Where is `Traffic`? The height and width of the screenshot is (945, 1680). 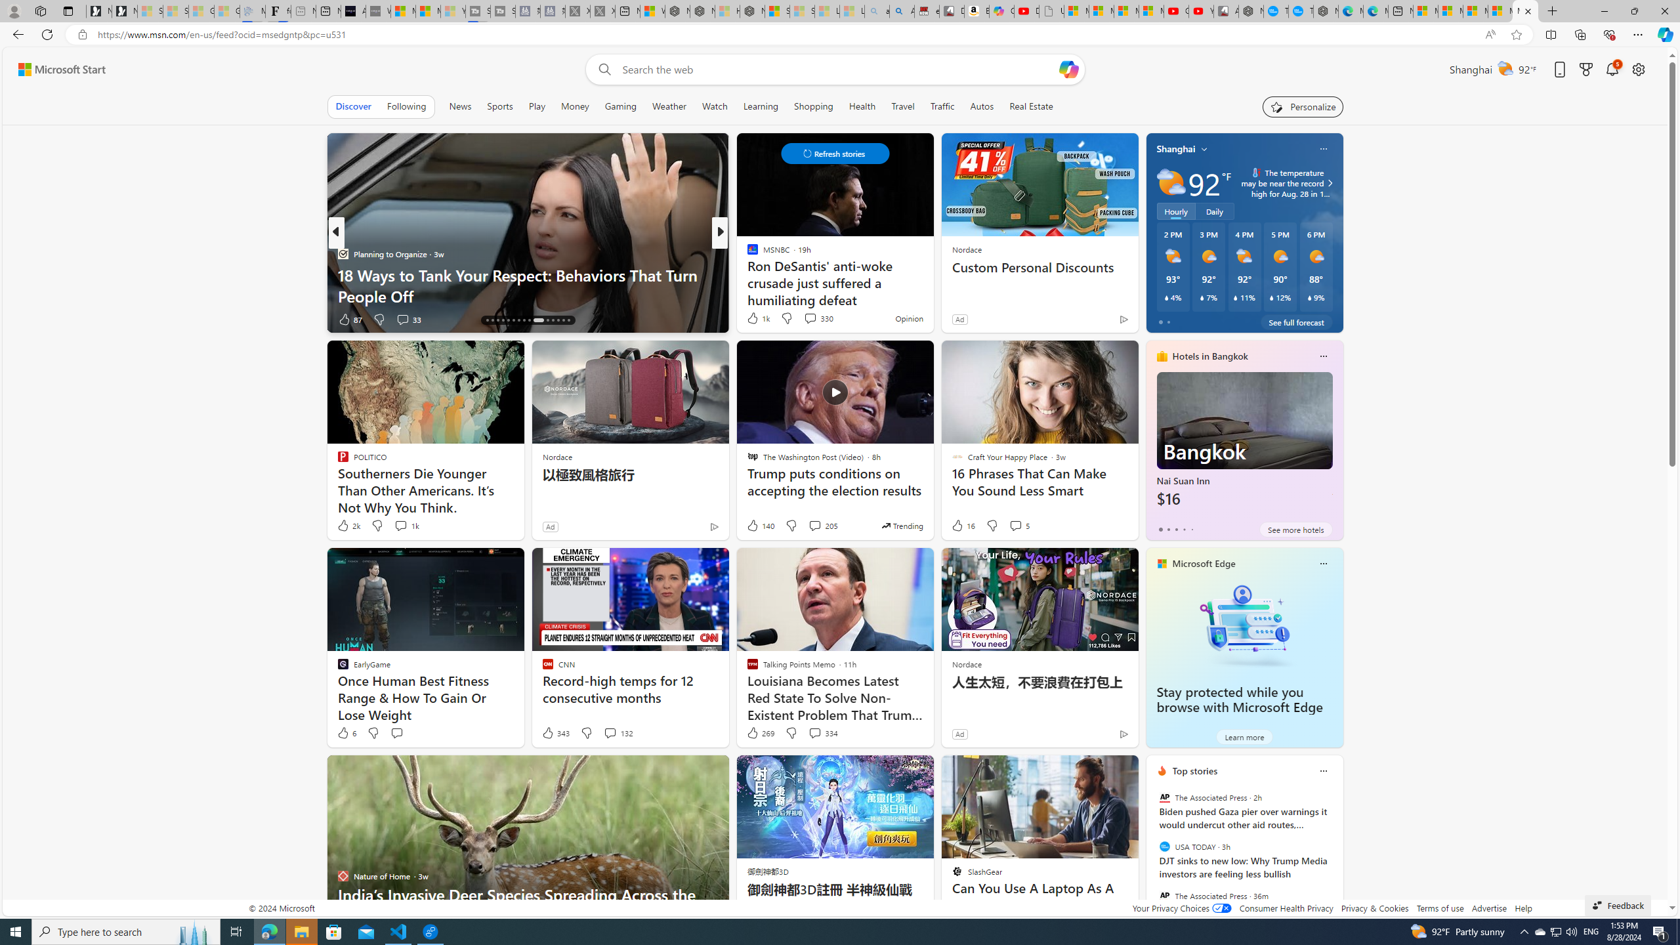 Traffic is located at coordinates (942, 106).